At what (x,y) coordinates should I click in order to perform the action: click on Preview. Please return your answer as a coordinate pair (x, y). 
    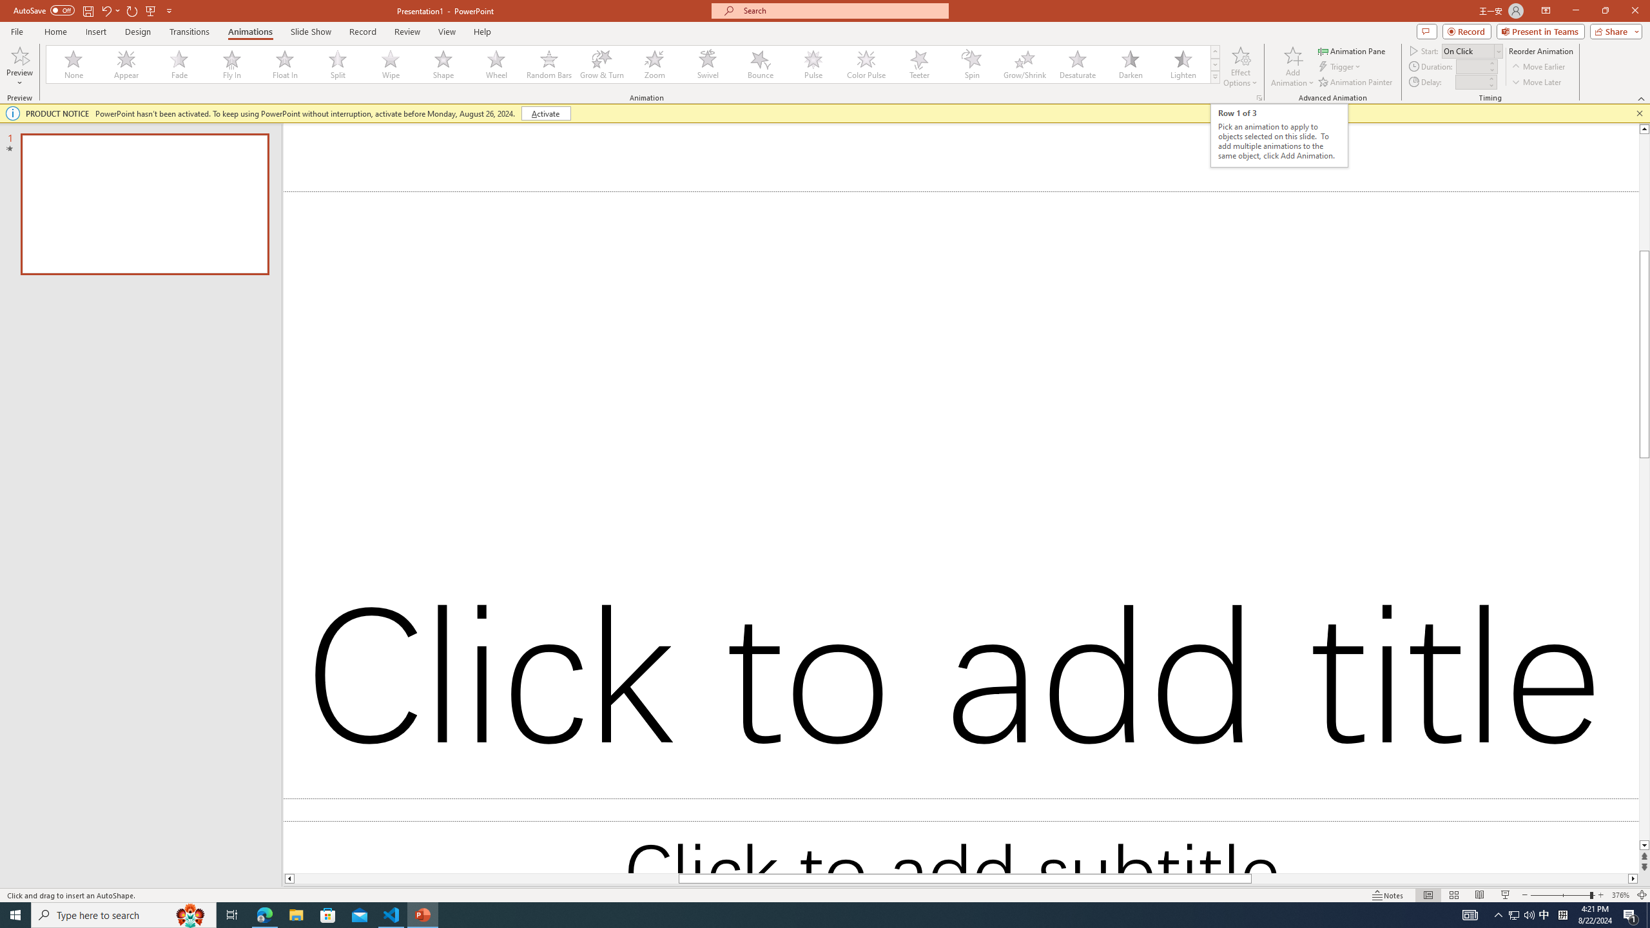
    Looking at the image, I should click on (19, 66).